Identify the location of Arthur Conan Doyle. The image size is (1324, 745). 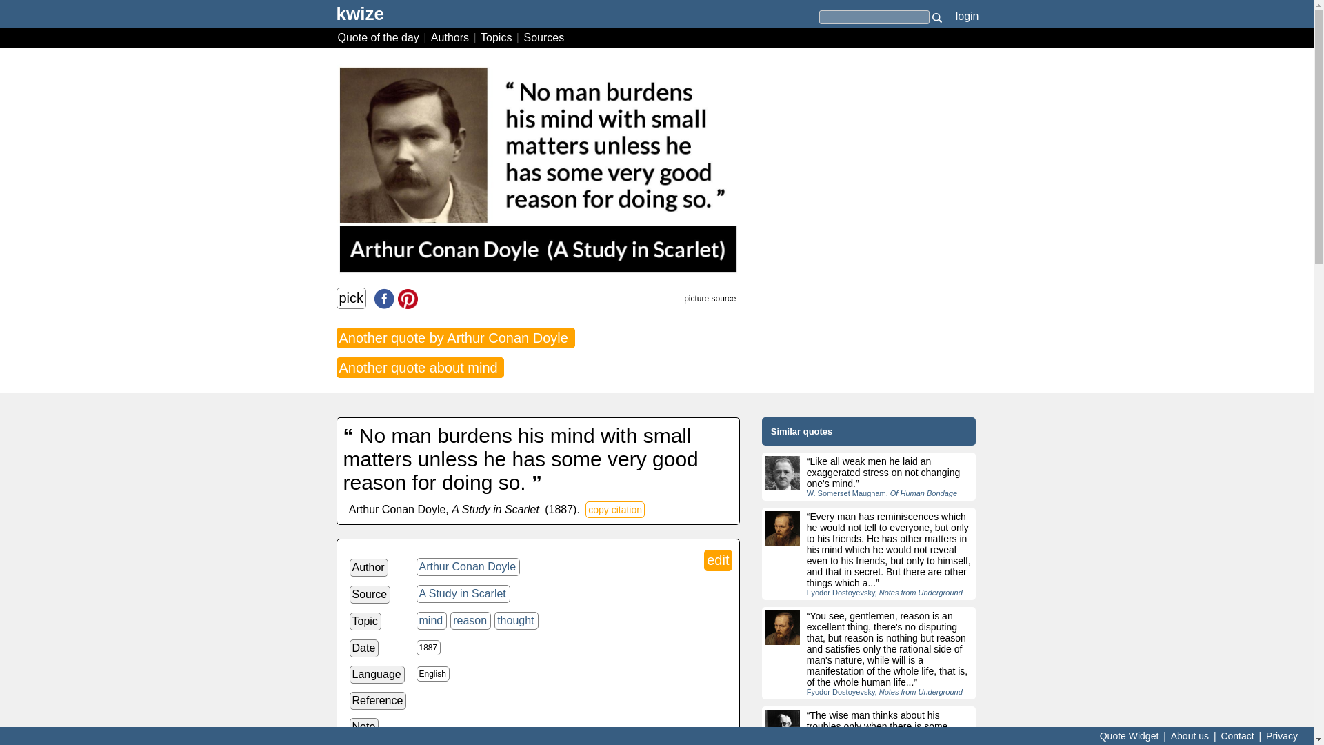
(468, 566).